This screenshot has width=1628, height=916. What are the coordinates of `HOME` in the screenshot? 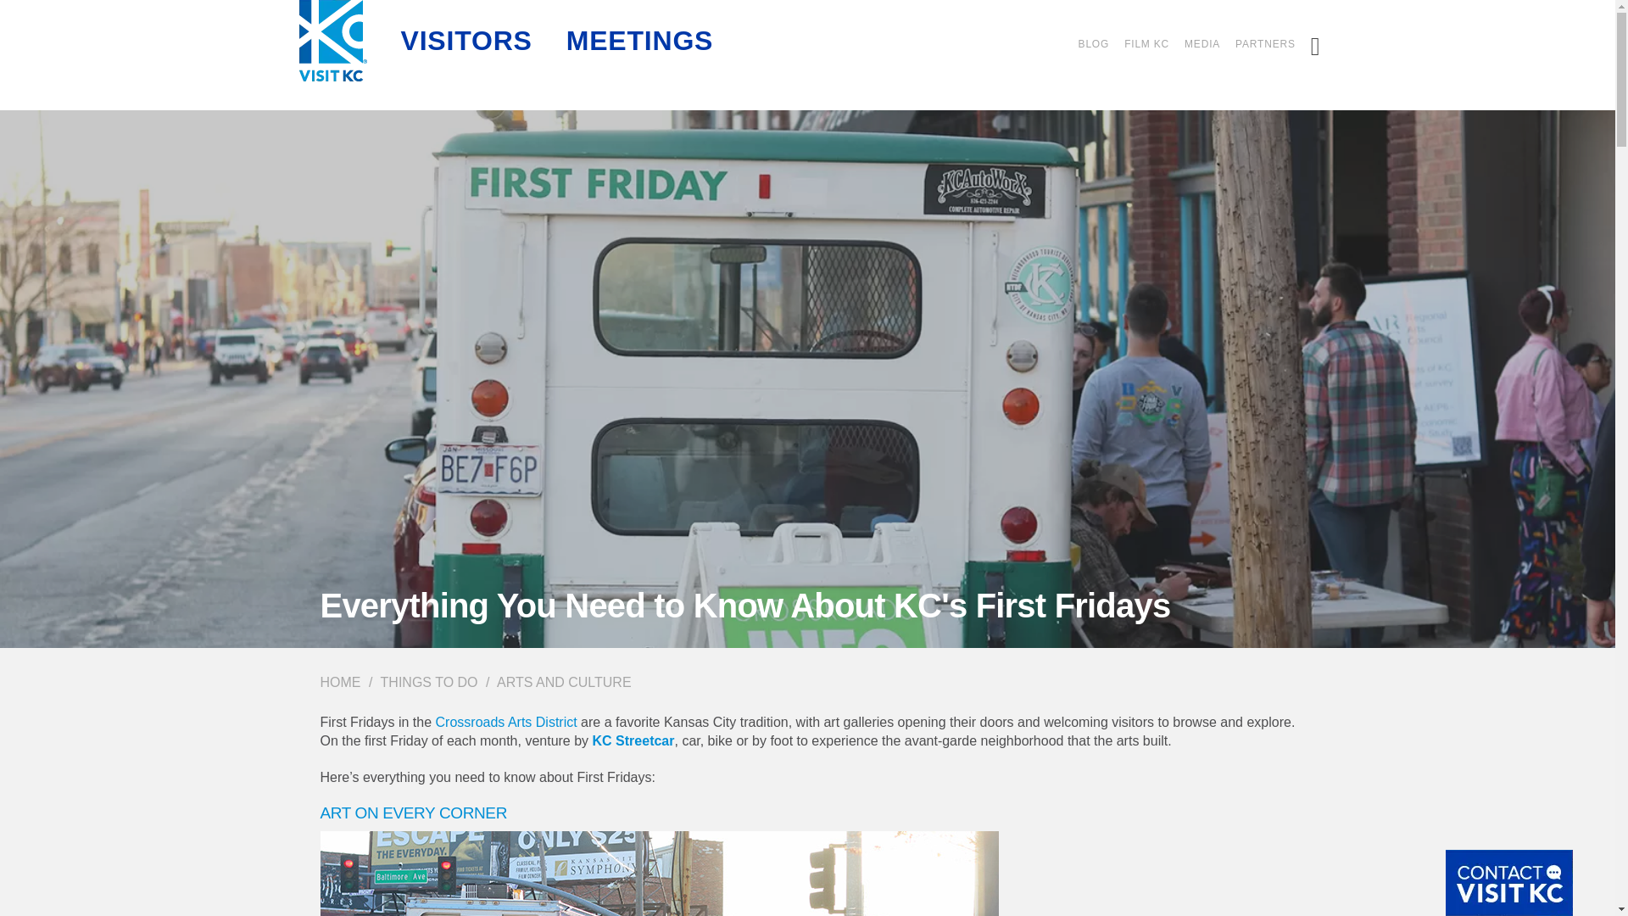 It's located at (341, 682).